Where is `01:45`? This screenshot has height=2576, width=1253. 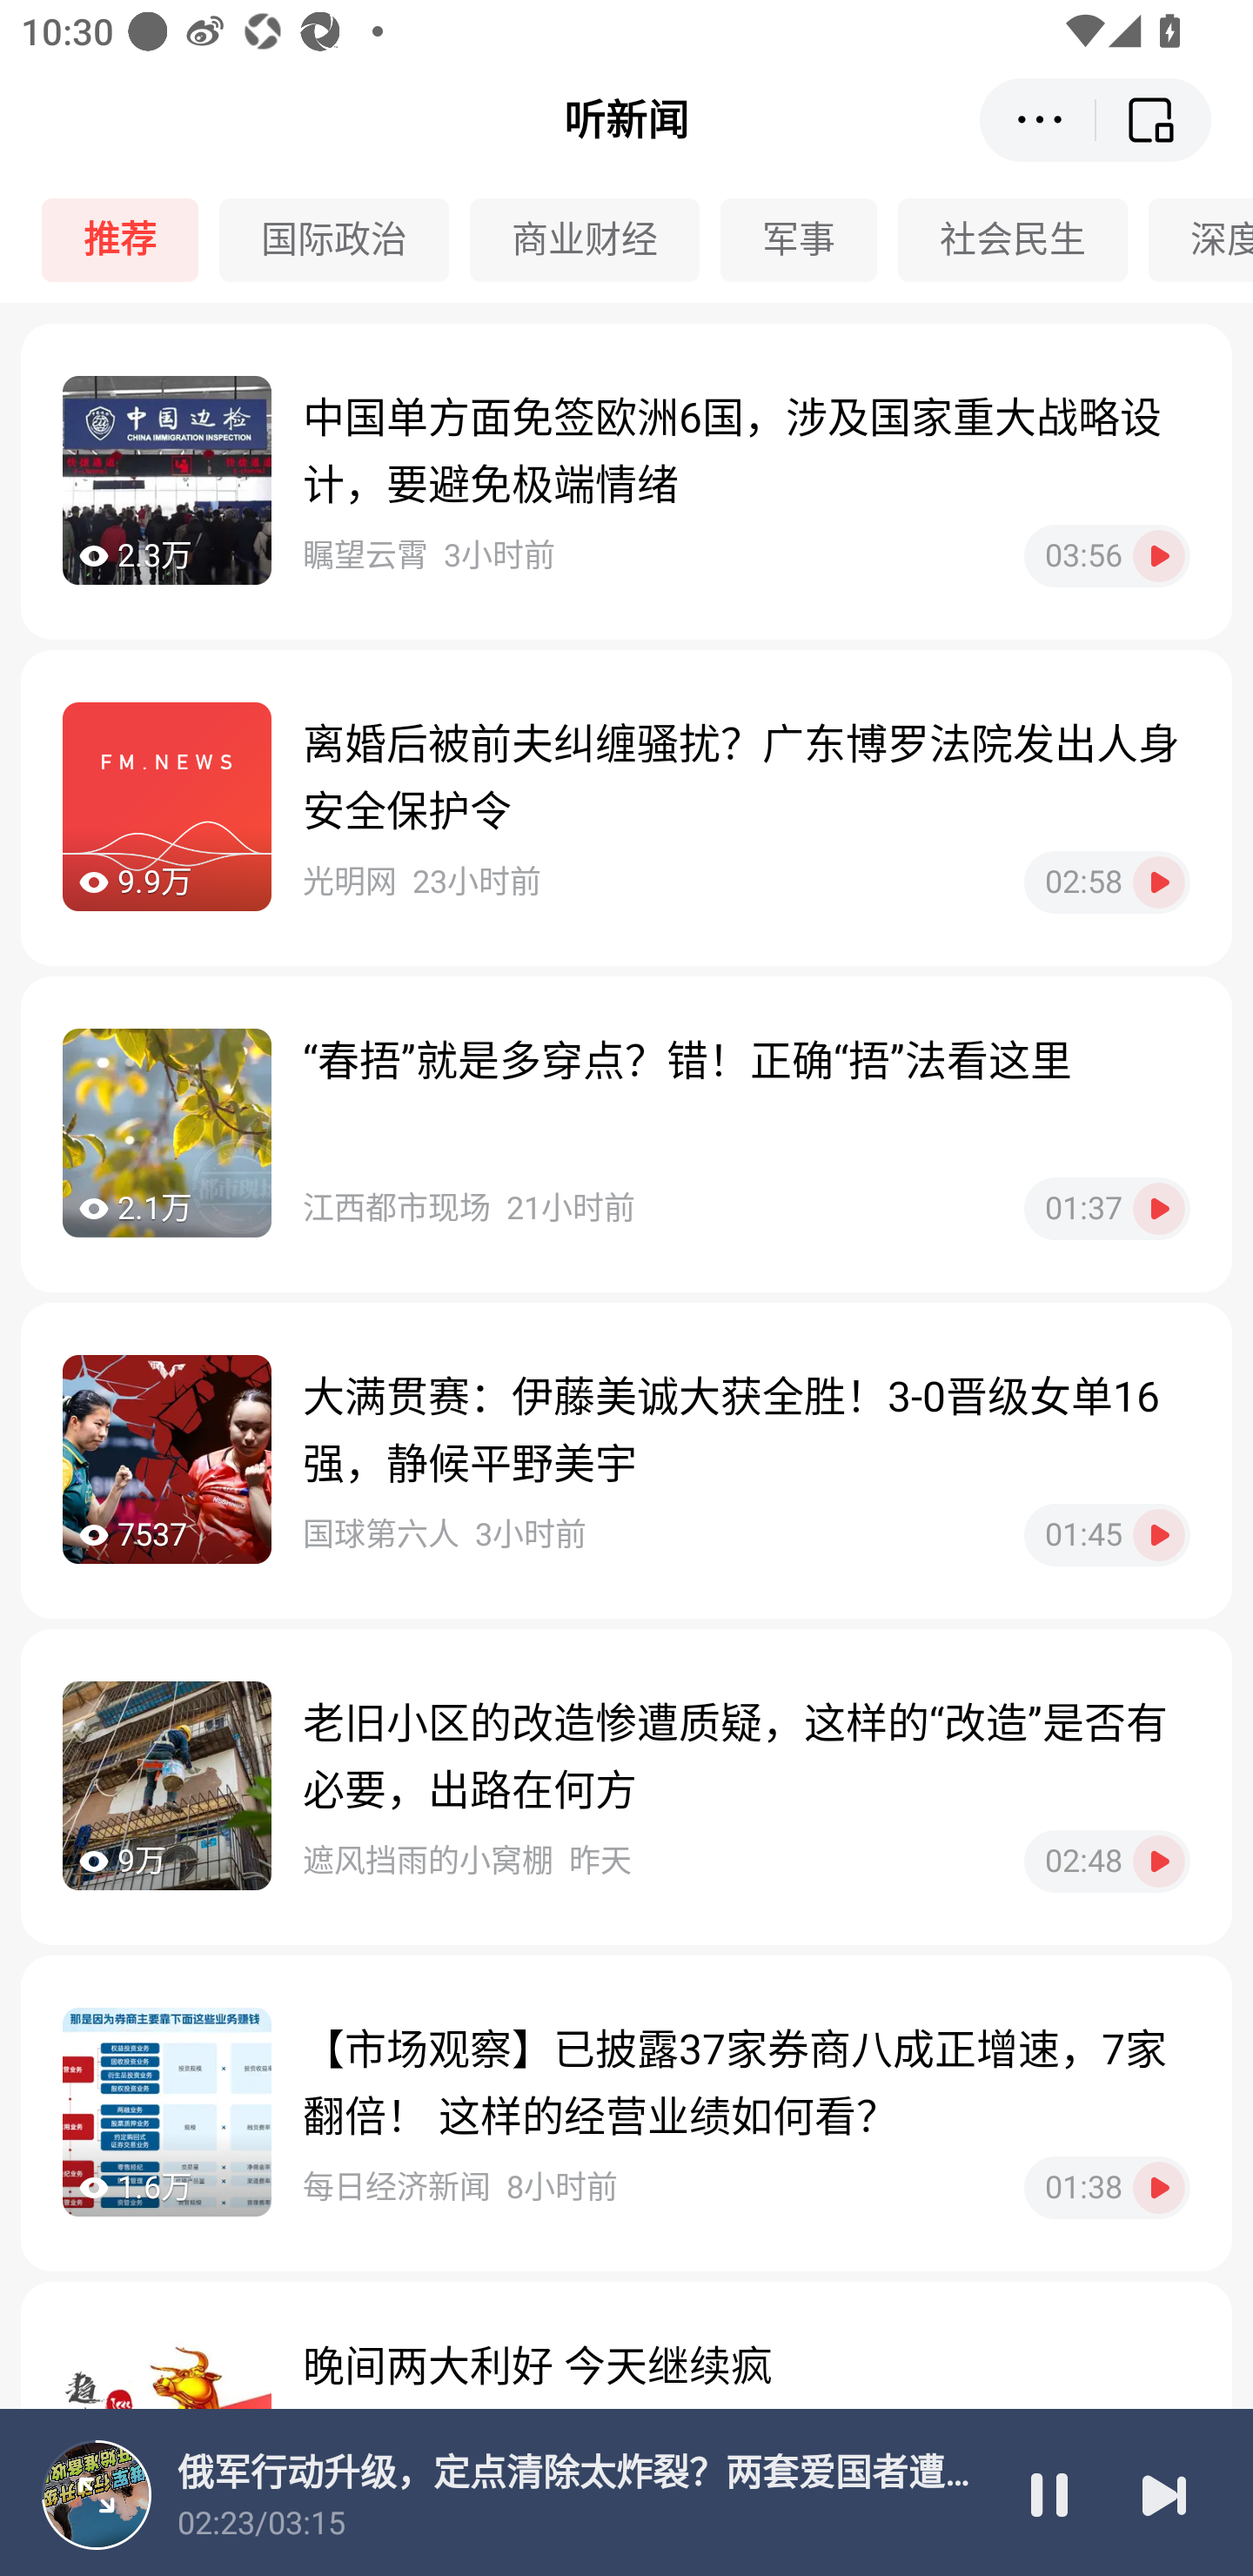 01:45 is located at coordinates (1107, 1535).